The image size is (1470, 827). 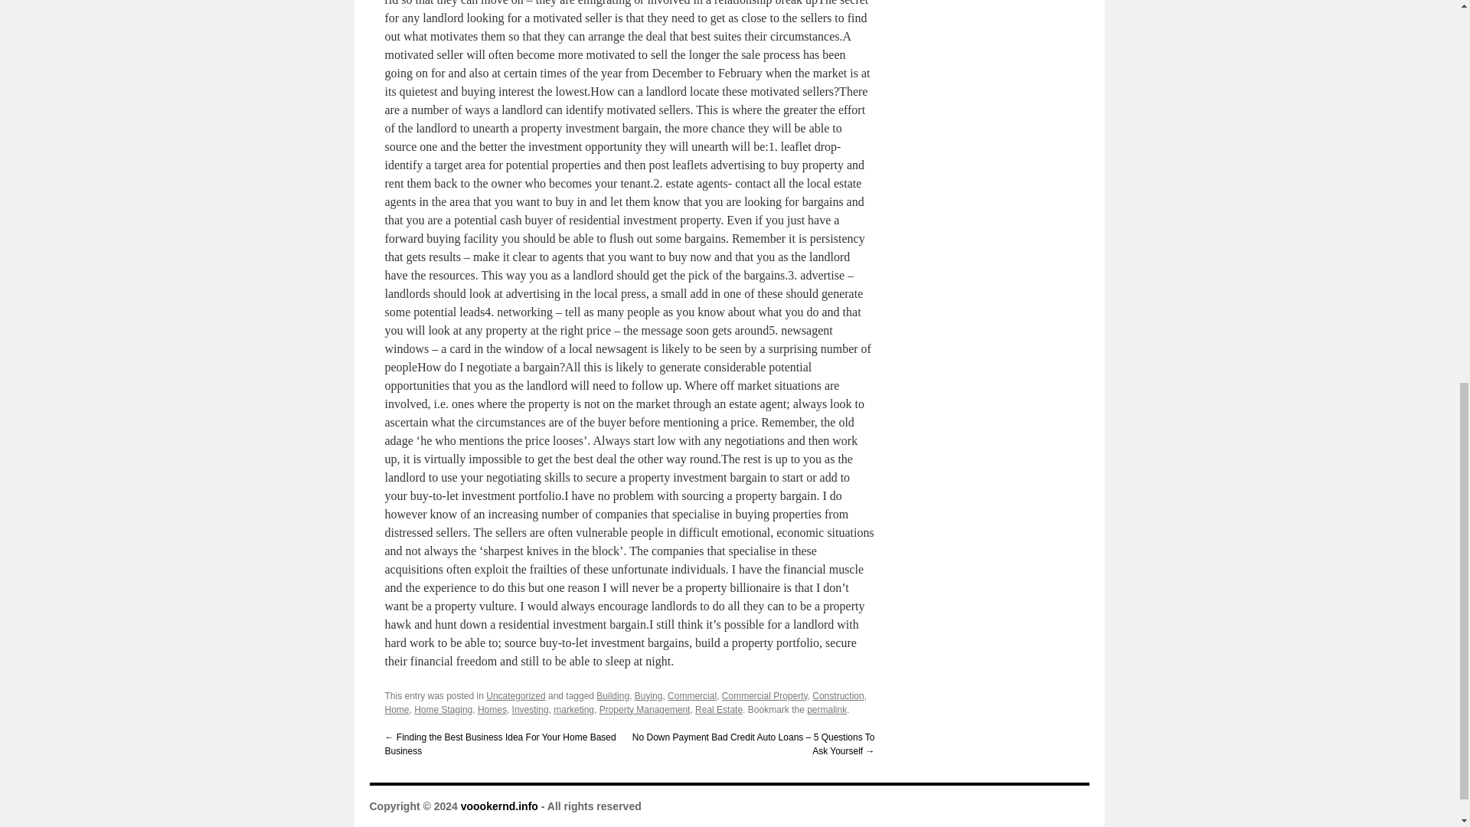 I want to click on View all posts in Uncategorized, so click(x=516, y=695).